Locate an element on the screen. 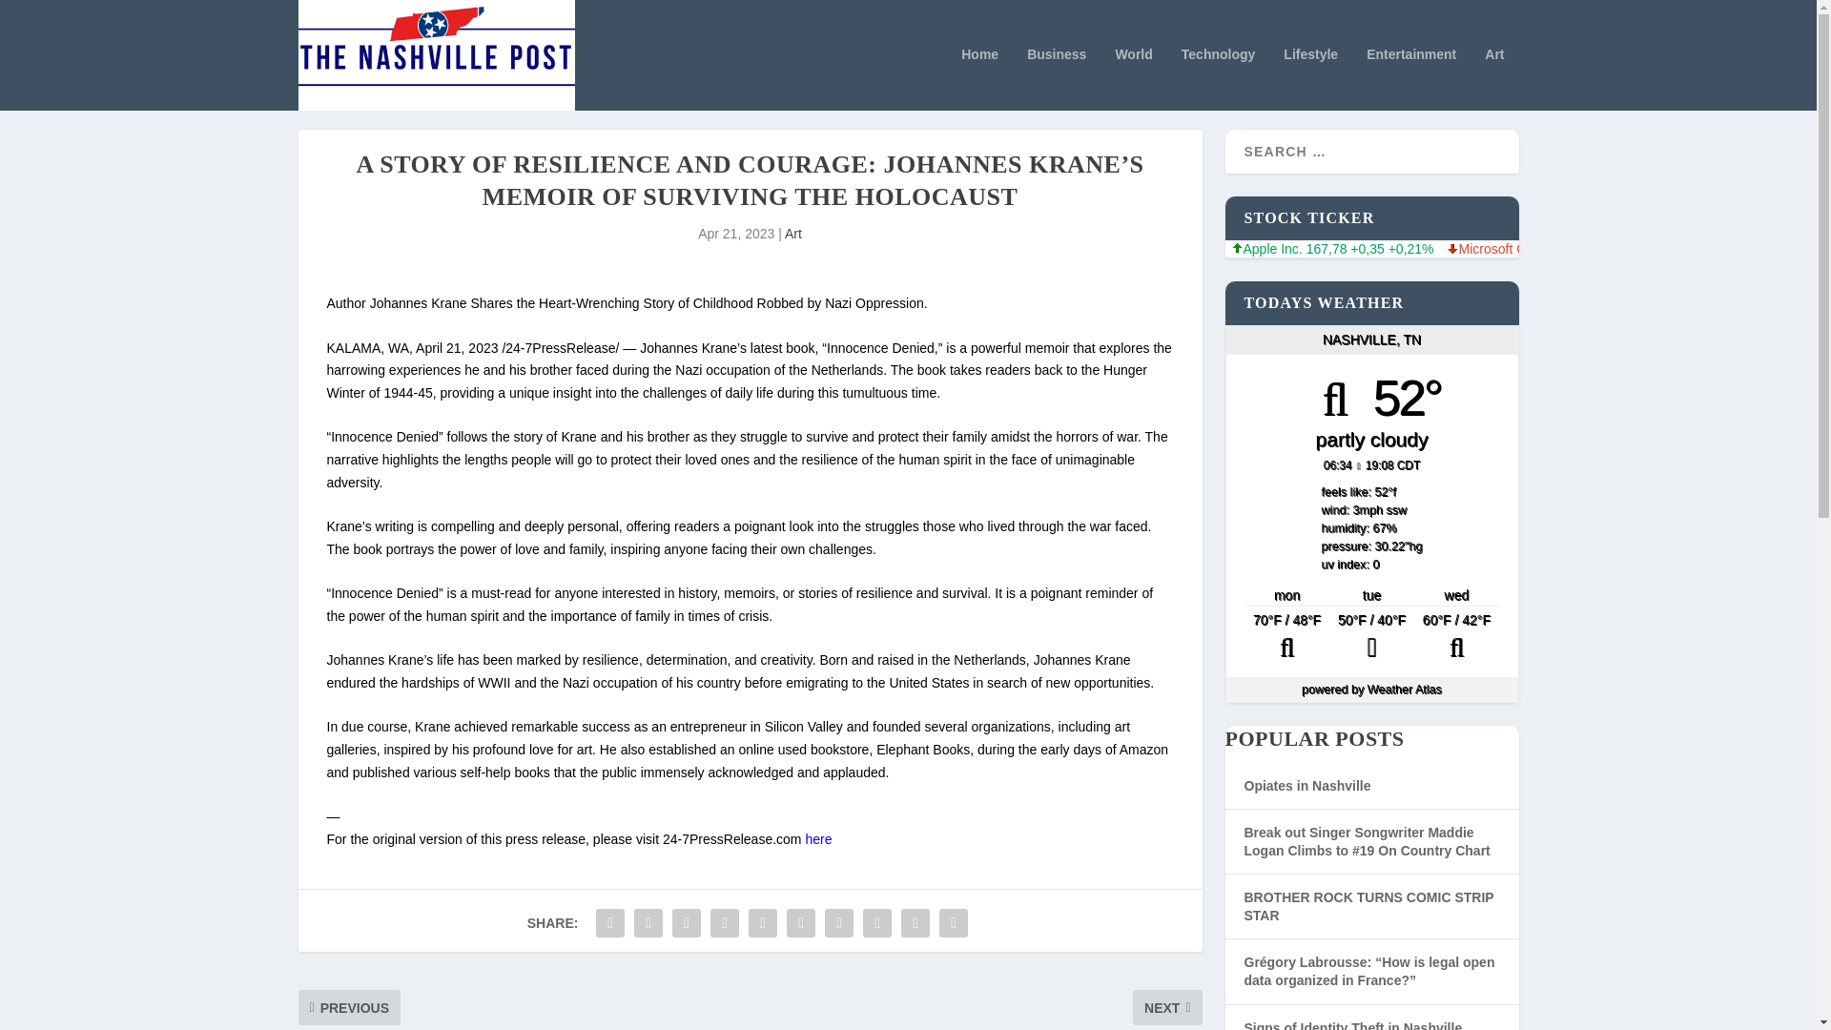  here is located at coordinates (818, 838).